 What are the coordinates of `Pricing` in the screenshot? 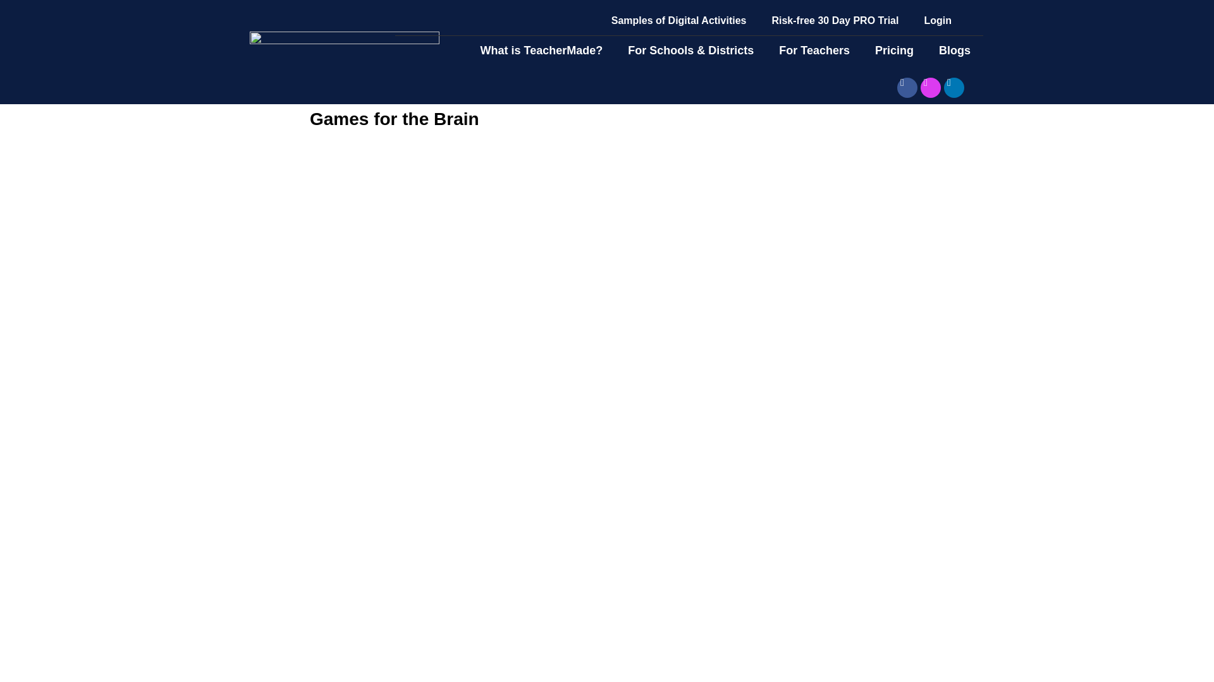 It's located at (894, 51).